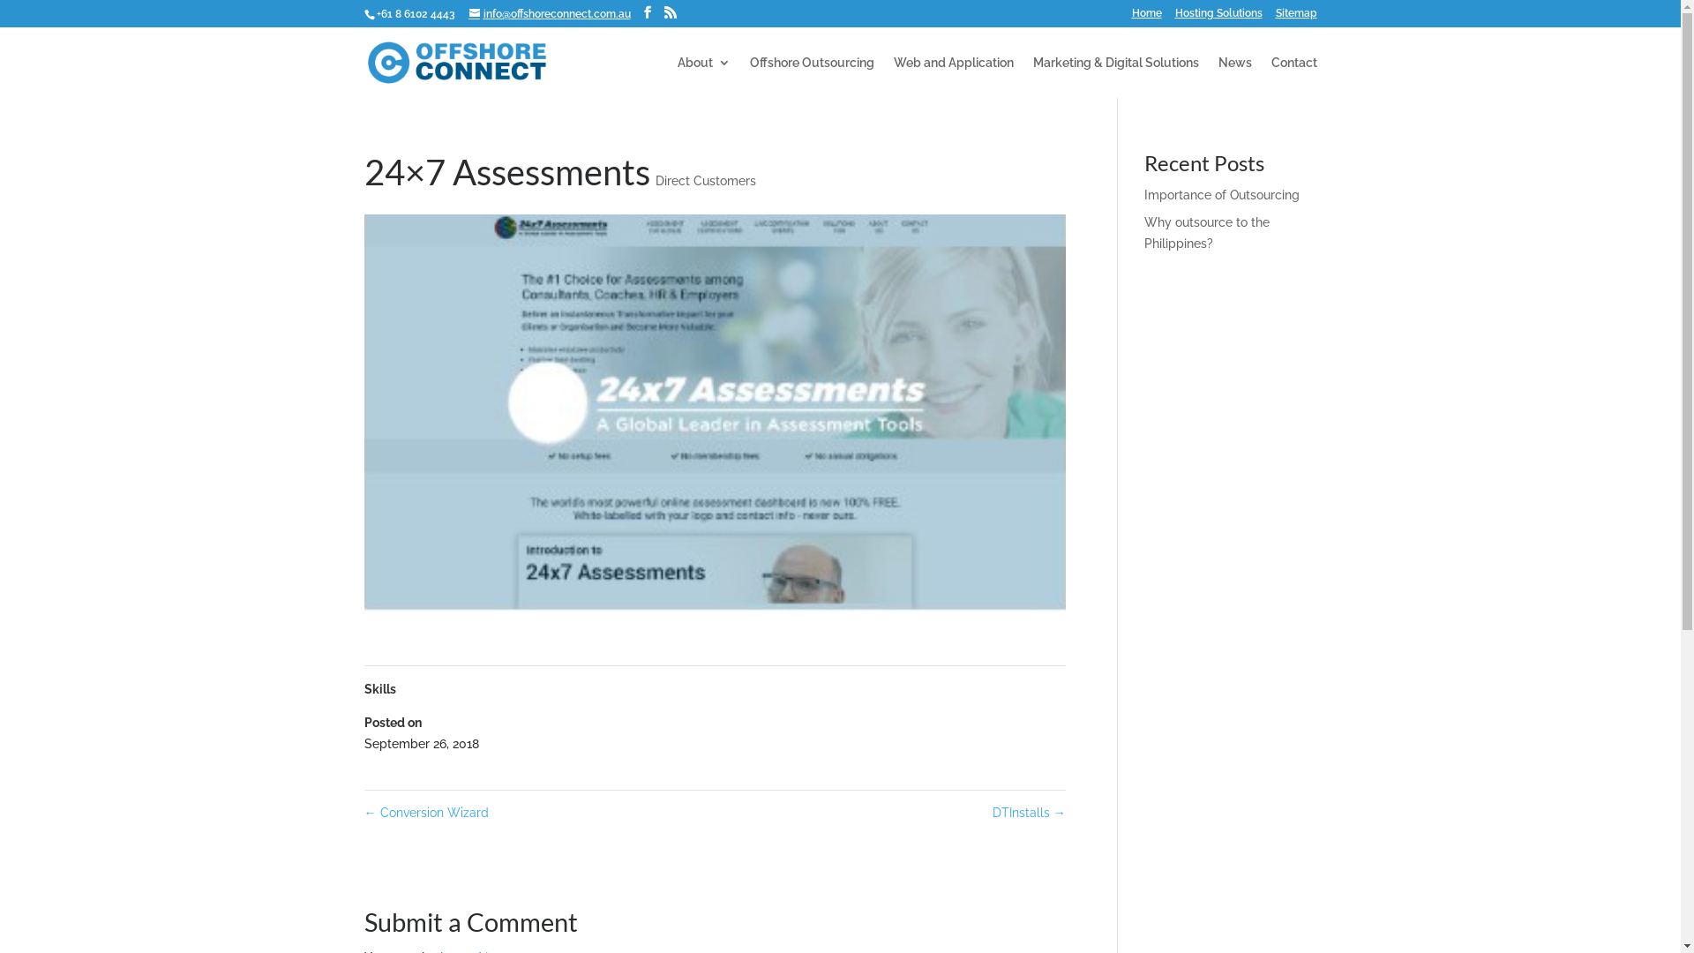 The image size is (1694, 953). I want to click on News, so click(1234, 78).